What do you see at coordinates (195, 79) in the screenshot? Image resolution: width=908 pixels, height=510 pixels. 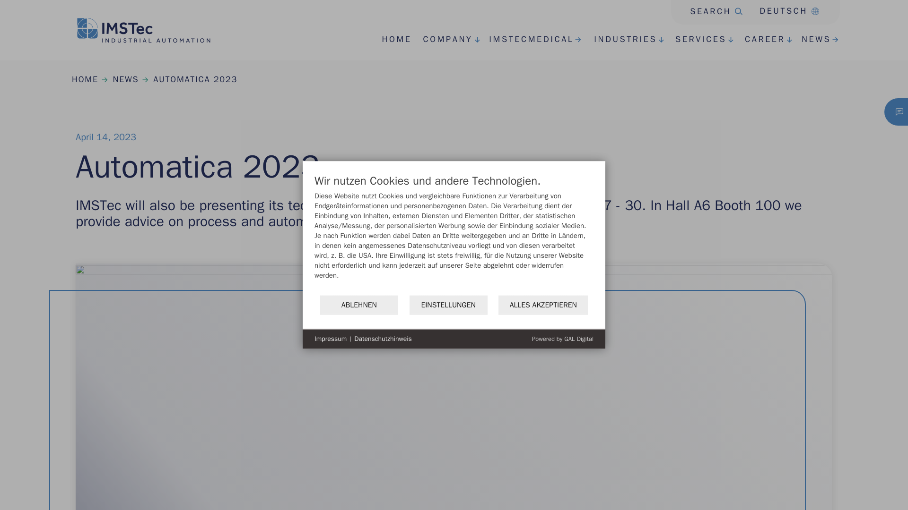 I see `Cookie Consent Manager` at bounding box center [195, 79].